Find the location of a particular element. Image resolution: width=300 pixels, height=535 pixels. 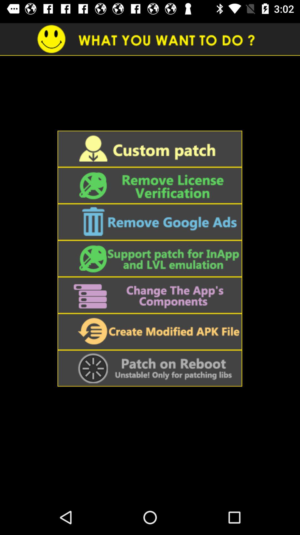

patch on reboot button is located at coordinates (150, 368).